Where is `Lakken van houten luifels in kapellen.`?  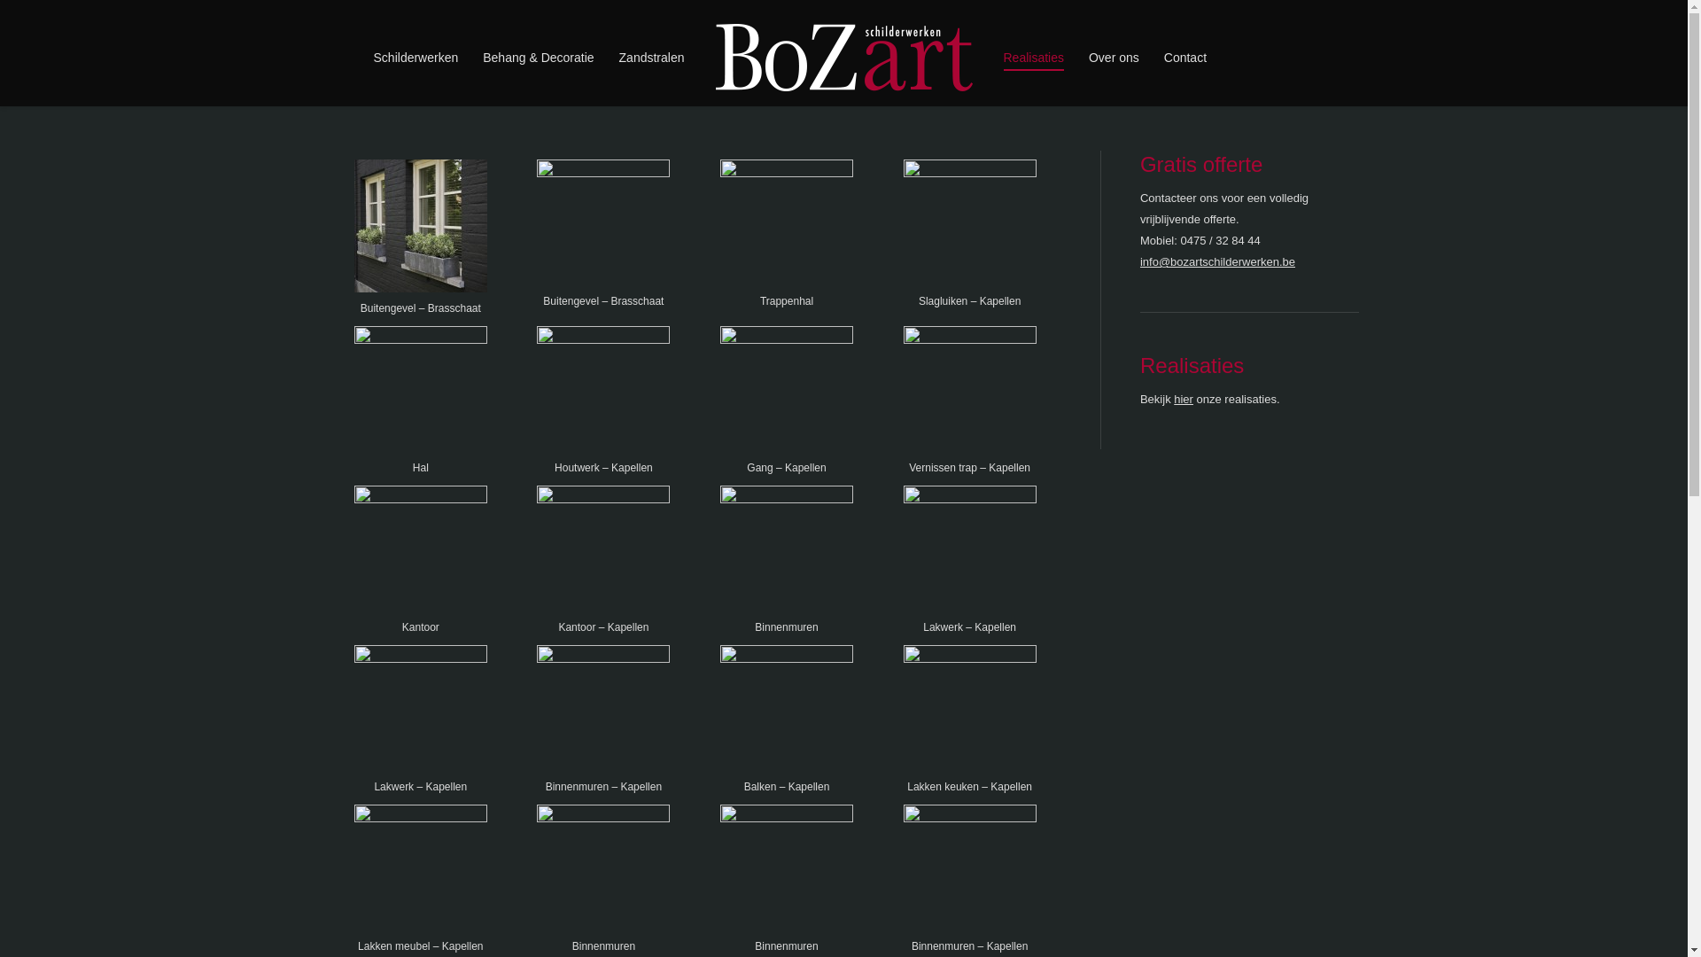 Lakken van houten luifels in kapellen. is located at coordinates (603, 393).